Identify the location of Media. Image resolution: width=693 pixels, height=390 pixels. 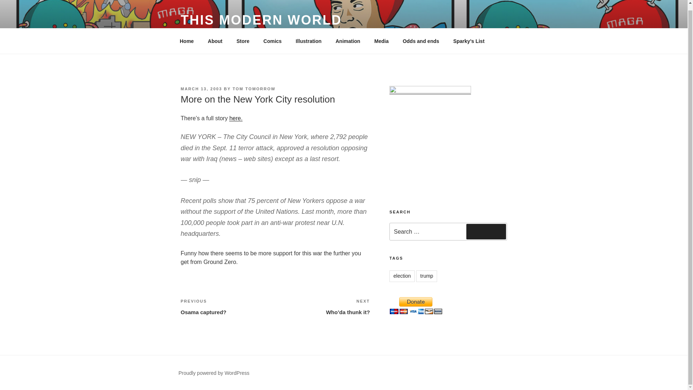
(427, 276).